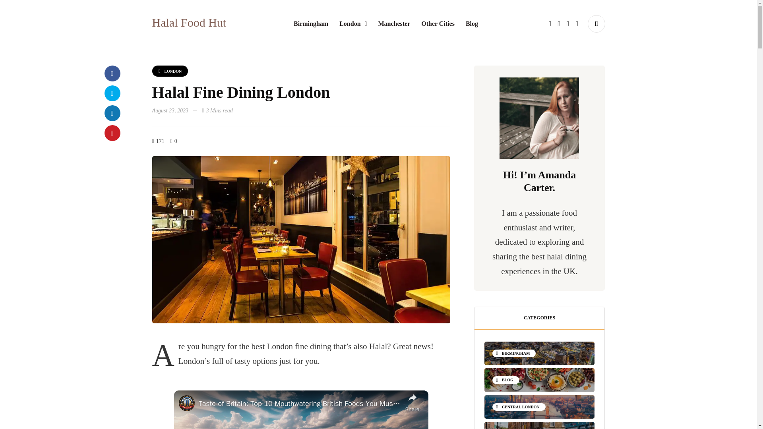 The height and width of the screenshot is (429, 763). What do you see at coordinates (438, 24) in the screenshot?
I see `Other Cities` at bounding box center [438, 24].